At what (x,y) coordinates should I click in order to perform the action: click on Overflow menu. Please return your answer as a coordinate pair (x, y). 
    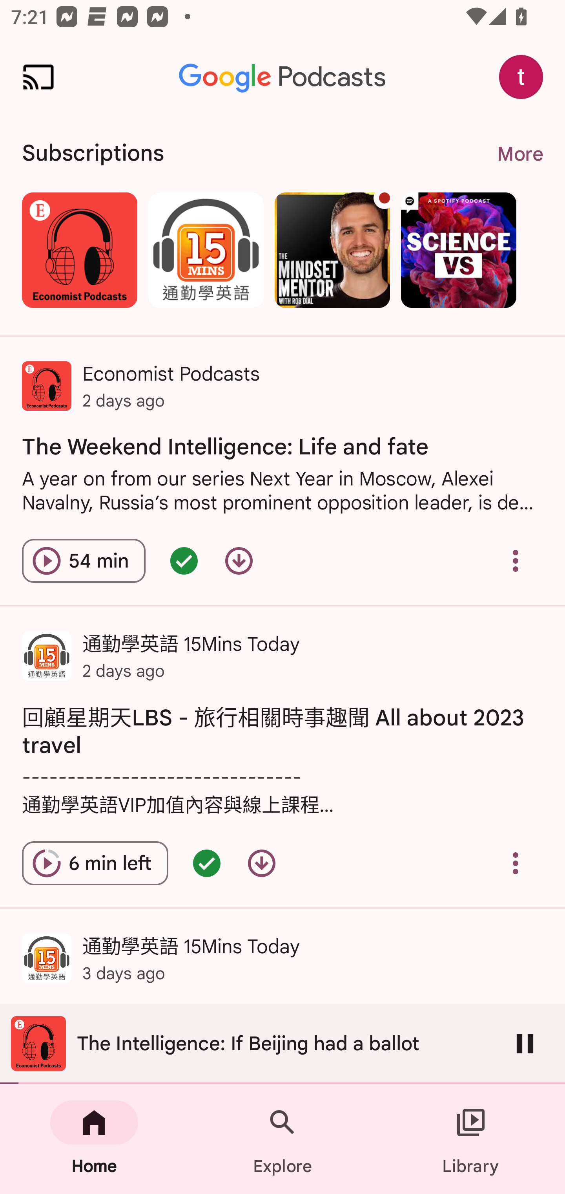
    Looking at the image, I should click on (516, 863).